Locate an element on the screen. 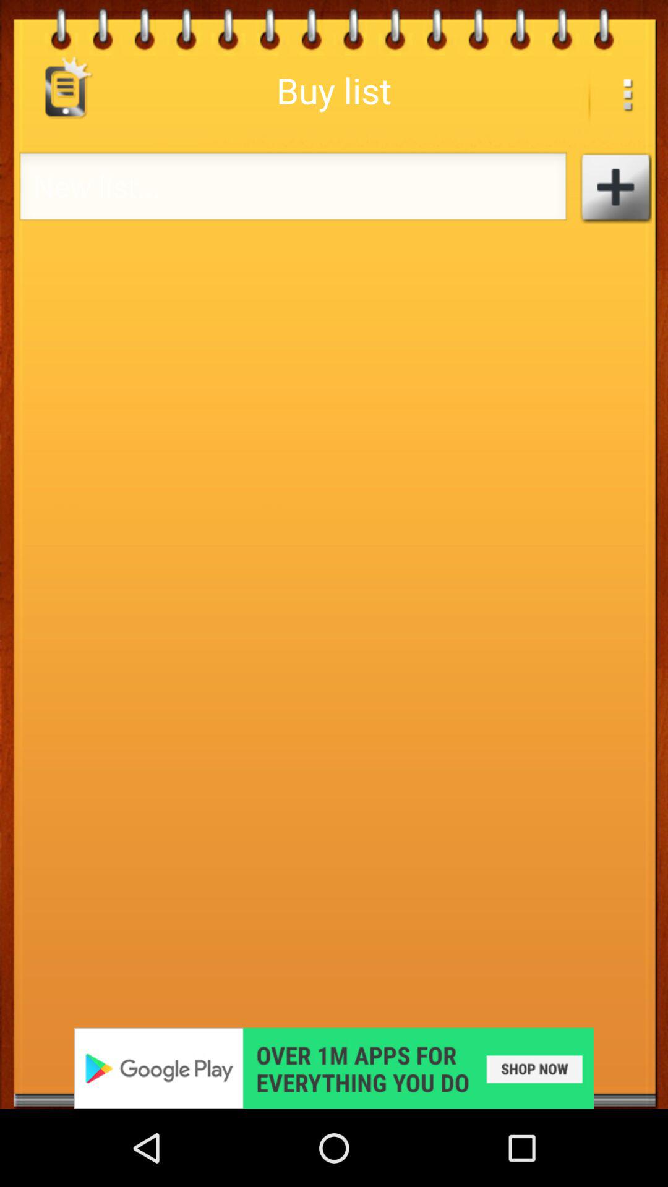 Image resolution: width=668 pixels, height=1187 pixels. add text is located at coordinates (615, 188).